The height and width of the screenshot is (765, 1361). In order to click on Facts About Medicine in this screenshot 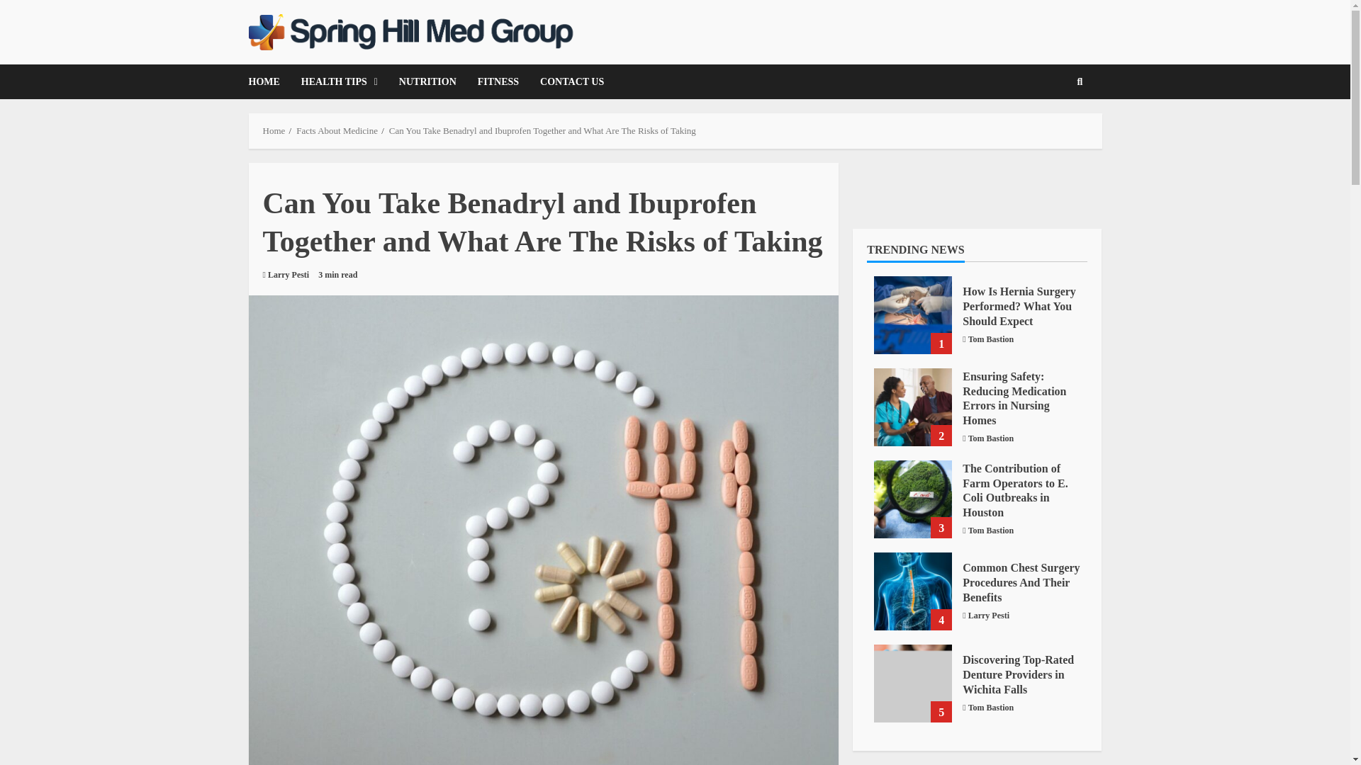, I will do `click(337, 130)`.